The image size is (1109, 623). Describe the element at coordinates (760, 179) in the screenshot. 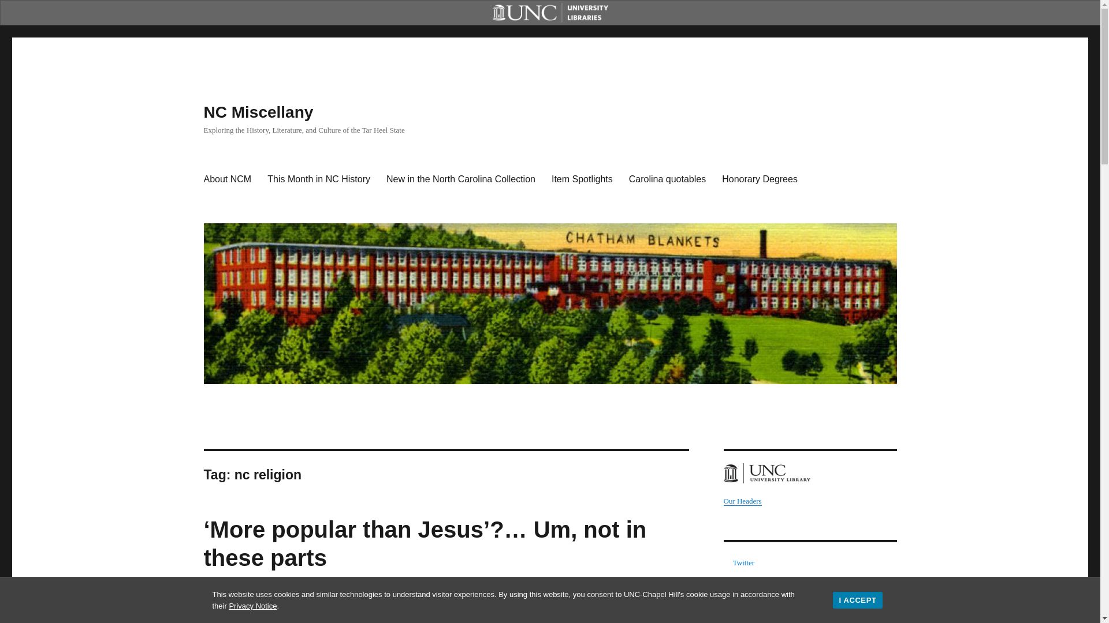

I see `Honorary Degrees` at that location.